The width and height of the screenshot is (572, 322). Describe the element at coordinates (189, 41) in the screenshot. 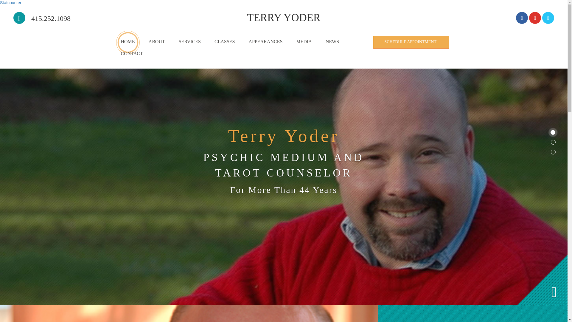

I see `SERVICES` at that location.